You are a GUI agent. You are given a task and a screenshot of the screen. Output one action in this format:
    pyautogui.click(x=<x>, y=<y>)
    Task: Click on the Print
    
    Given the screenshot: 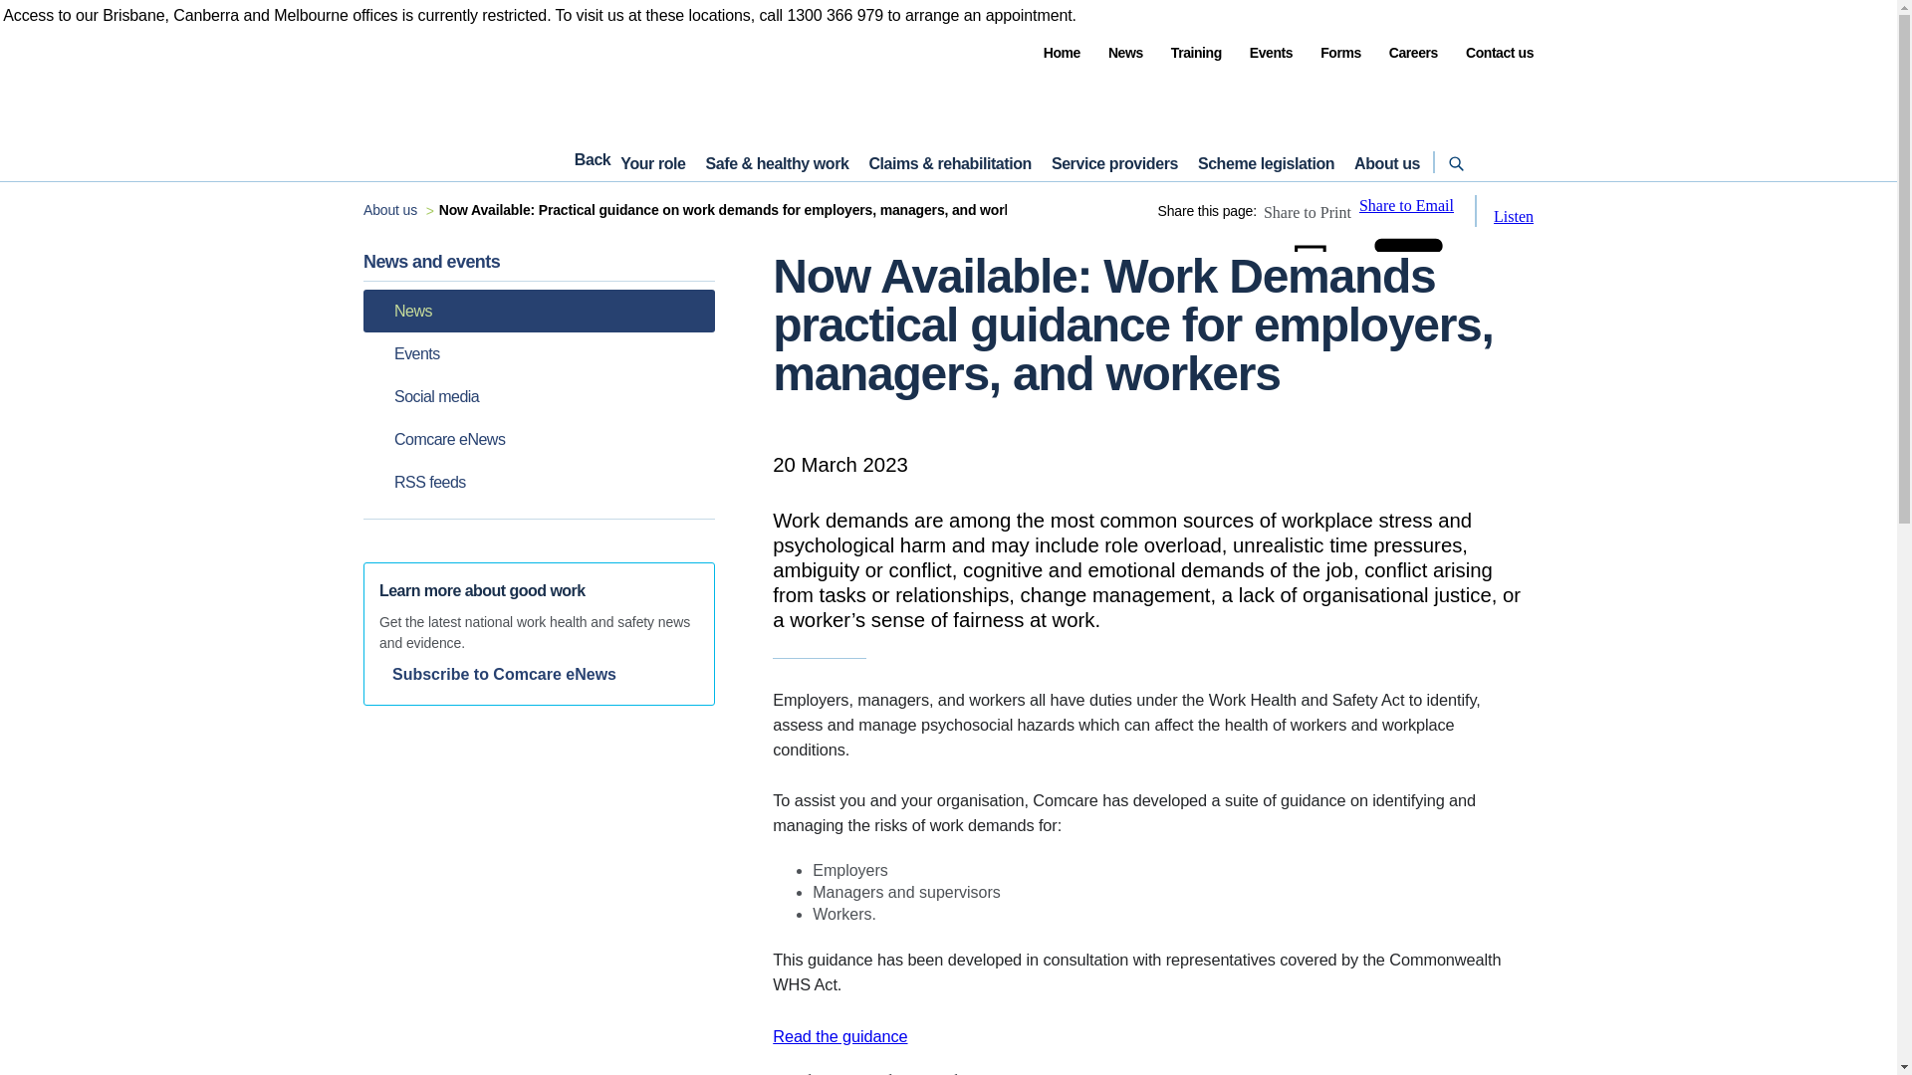 What is the action you would take?
    pyautogui.click(x=1310, y=269)
    